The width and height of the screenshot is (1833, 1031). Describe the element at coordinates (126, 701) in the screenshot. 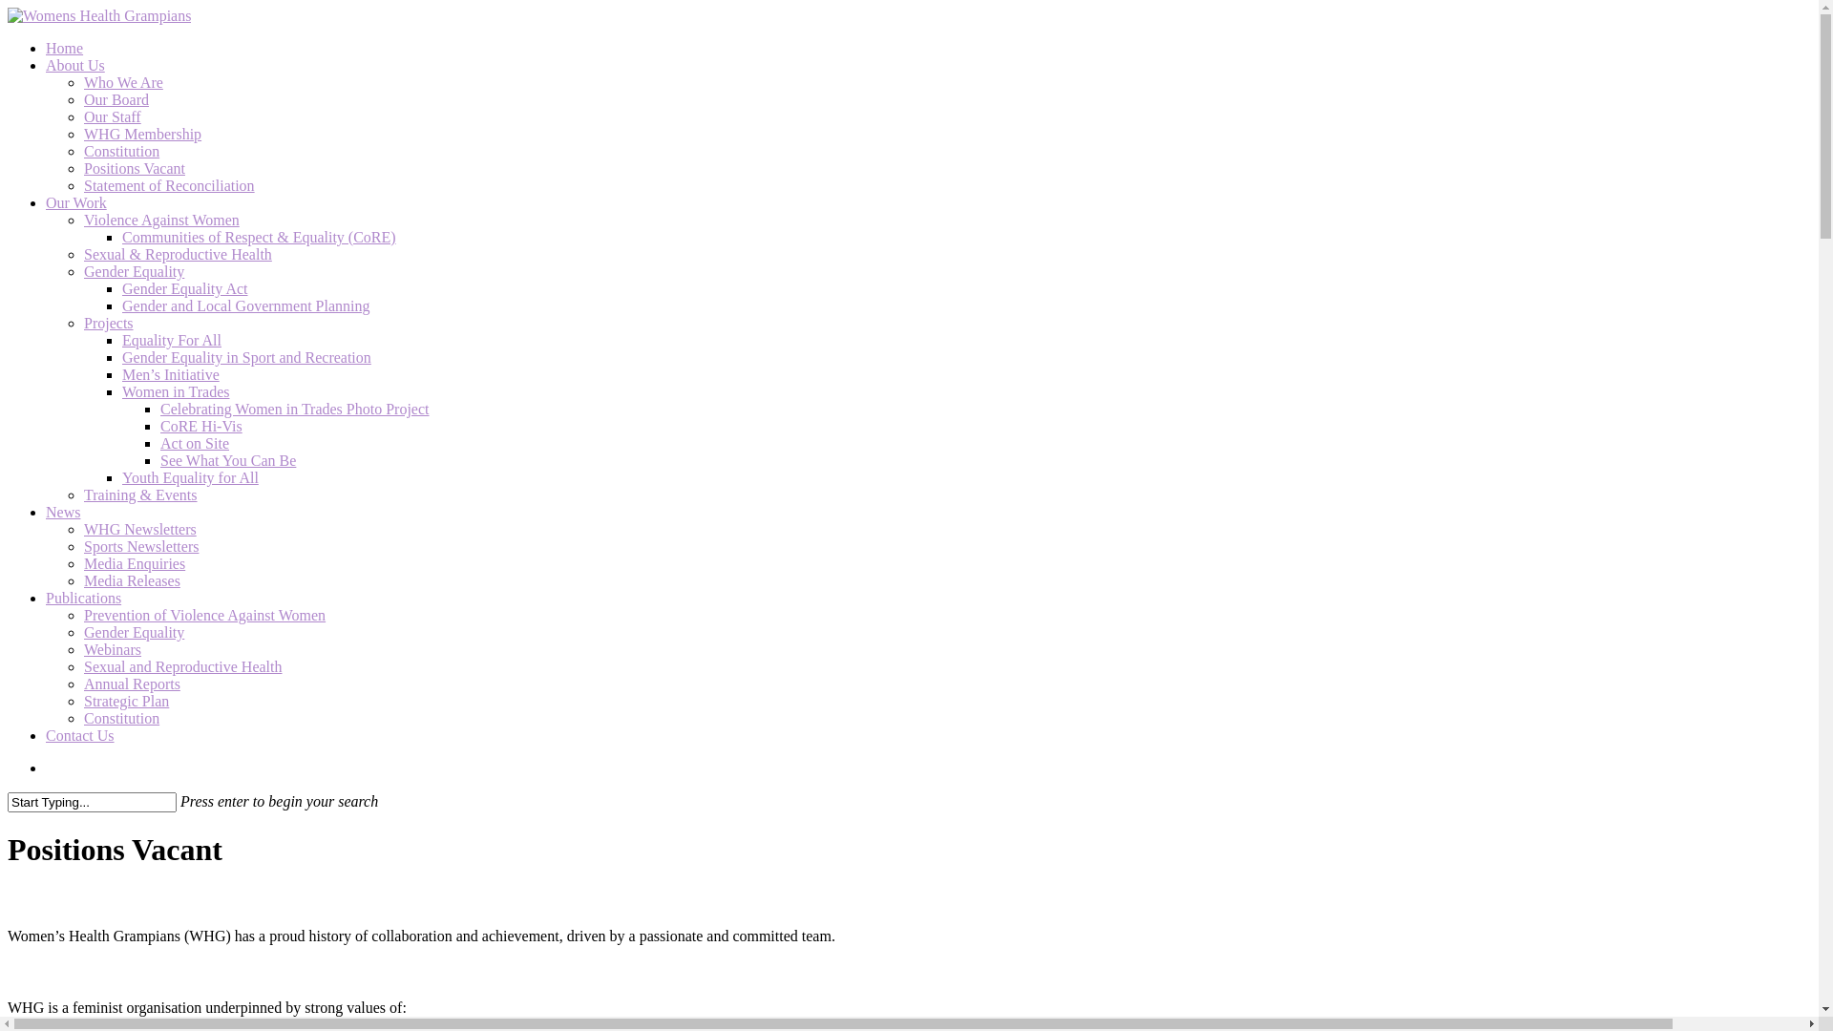

I see `Strategic Plan` at that location.